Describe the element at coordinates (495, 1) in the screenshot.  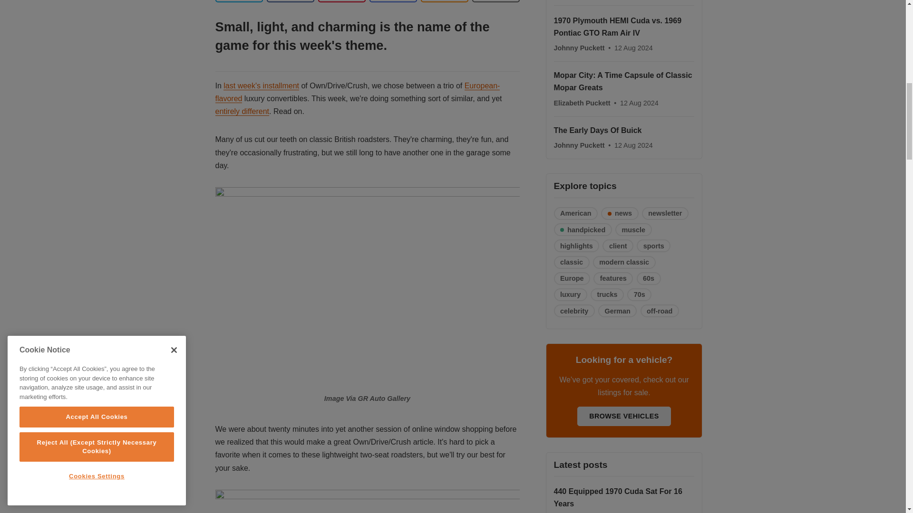
I see `Bookmark` at that location.